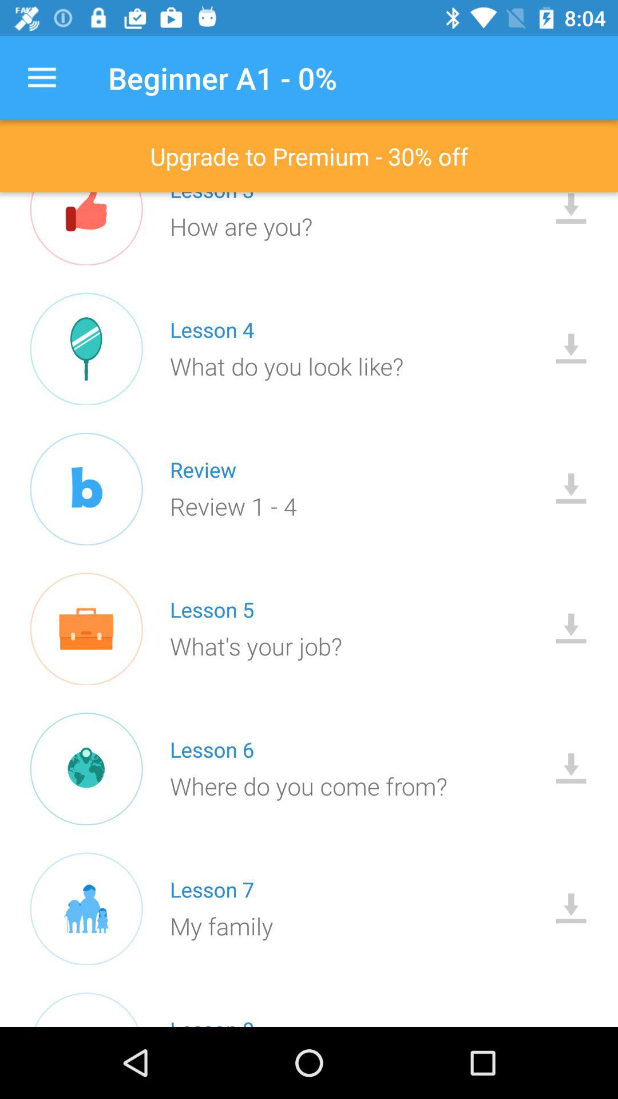 This screenshot has width=618, height=1099. What do you see at coordinates (309, 156) in the screenshot?
I see `flip to the upgrade to premium` at bounding box center [309, 156].